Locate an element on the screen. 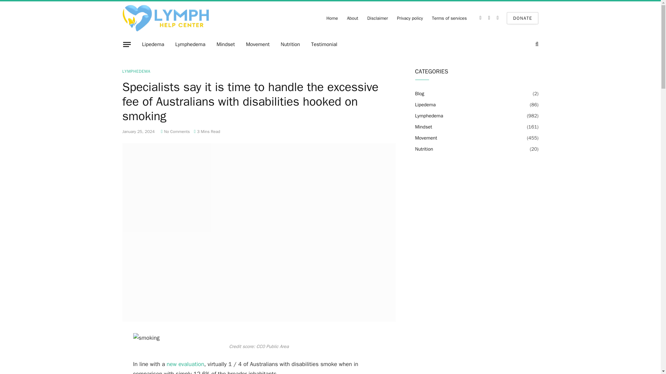 The width and height of the screenshot is (666, 374). Nutrition is located at coordinates (290, 44).